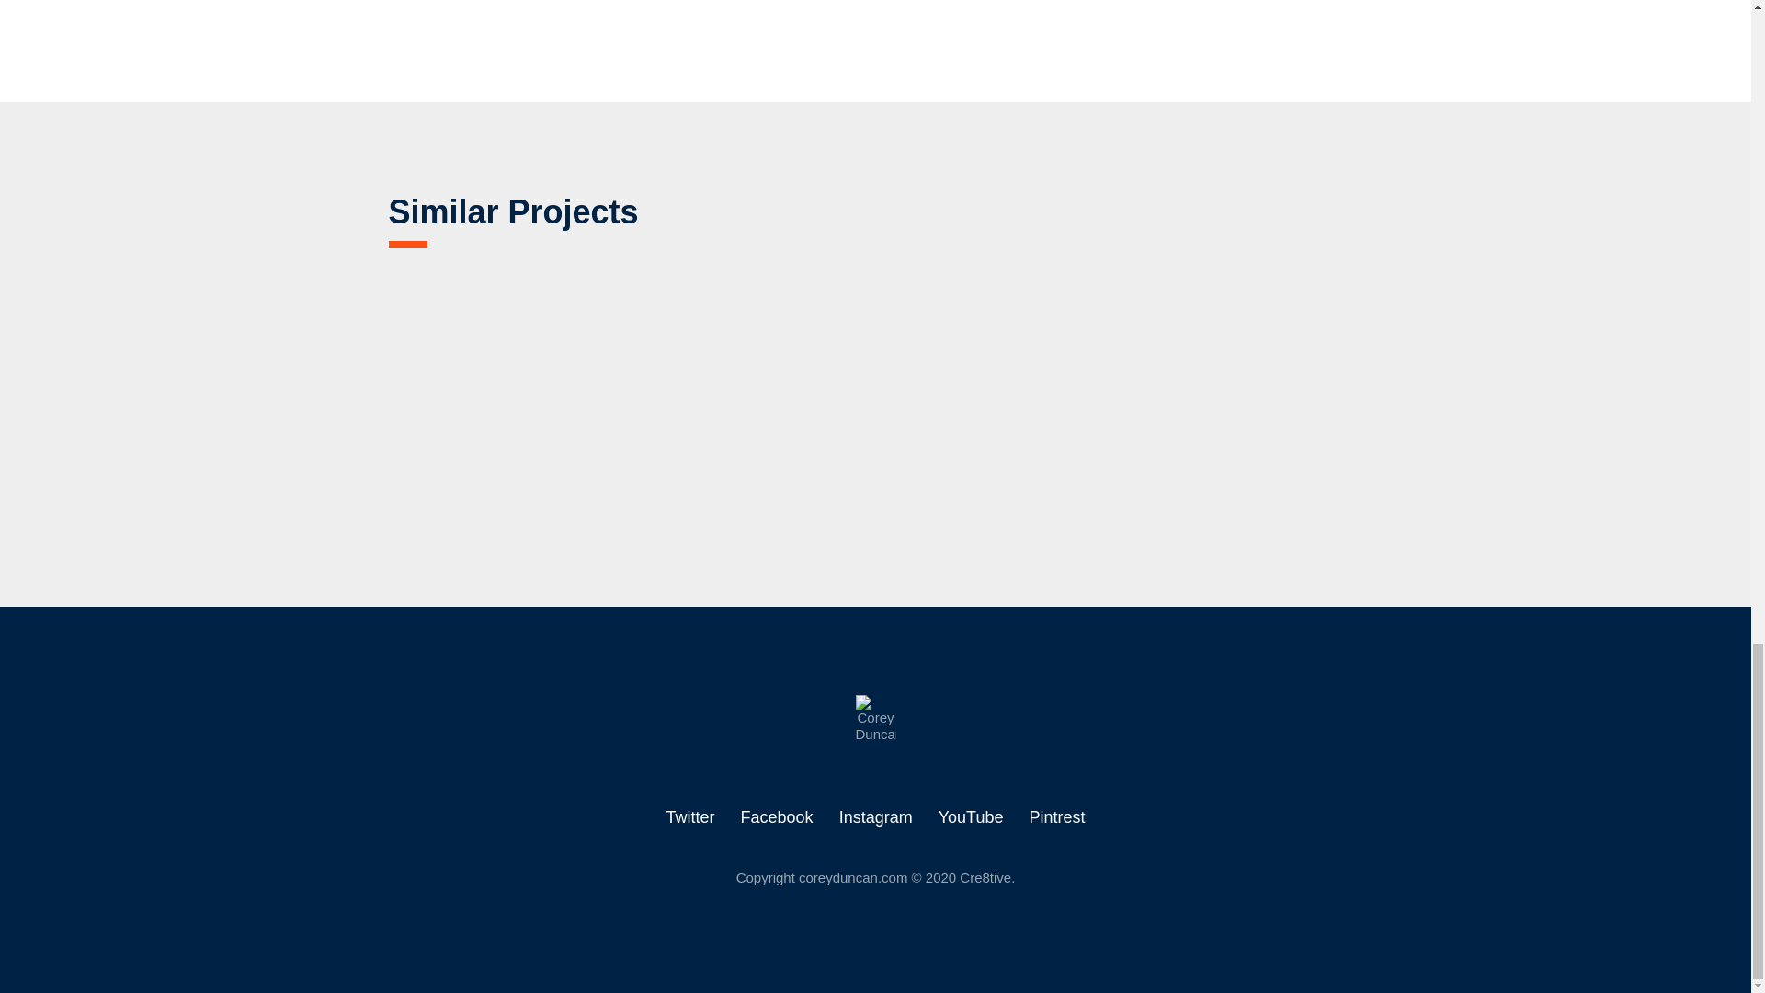  Describe the element at coordinates (996, 388) in the screenshot. I see `Visa 2006 4Q Promotion` at that location.